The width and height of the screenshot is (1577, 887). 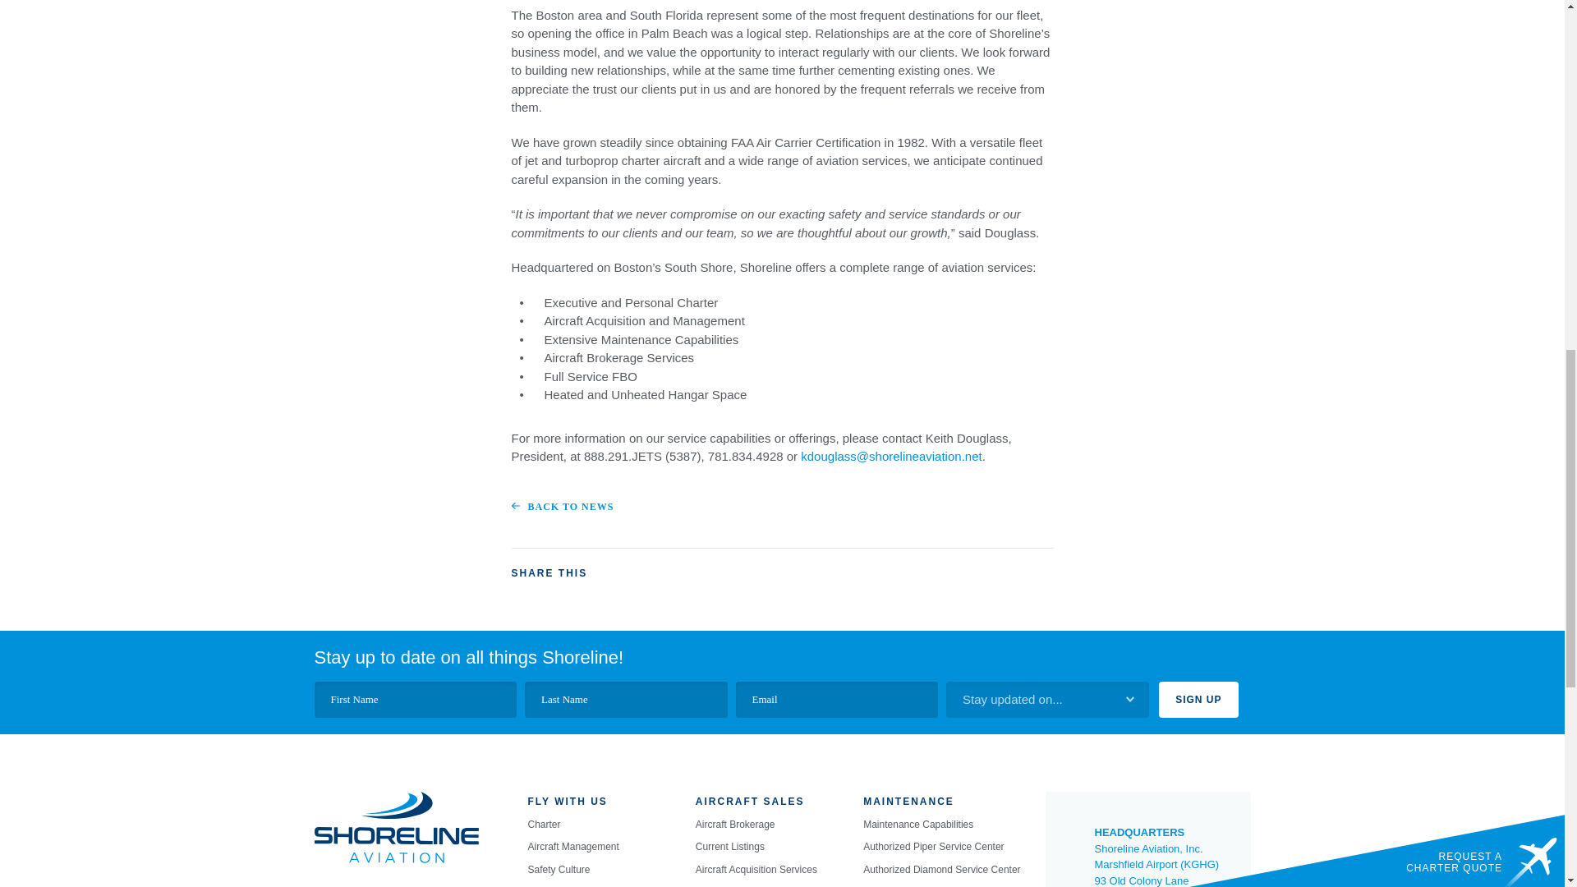 I want to click on Sign Up, so click(x=1198, y=700).